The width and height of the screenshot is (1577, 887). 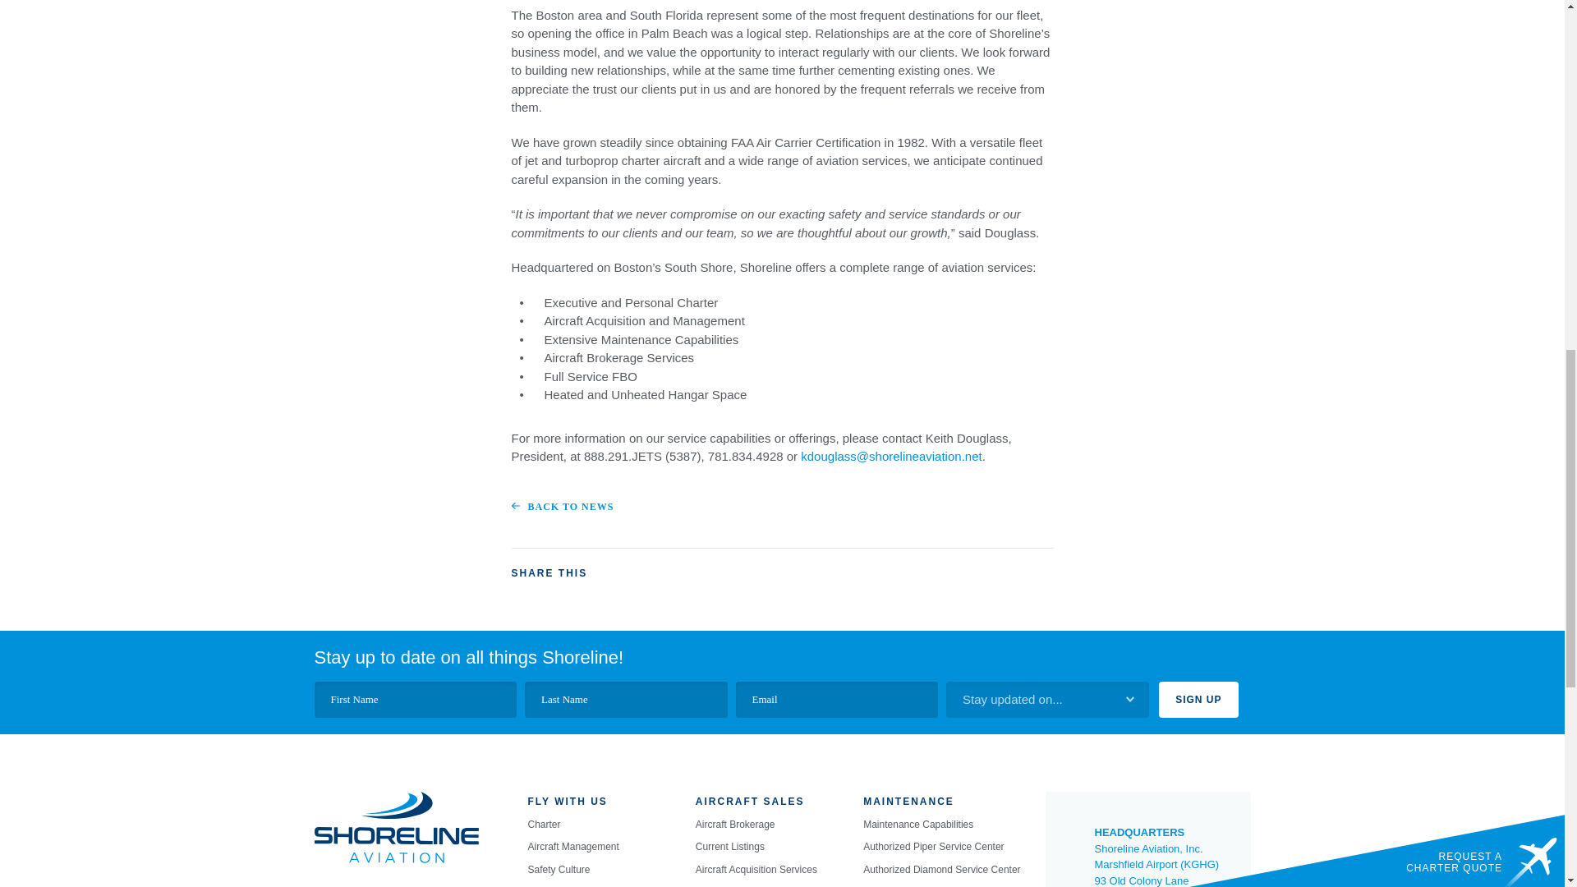 I want to click on Sign Up, so click(x=1198, y=700).